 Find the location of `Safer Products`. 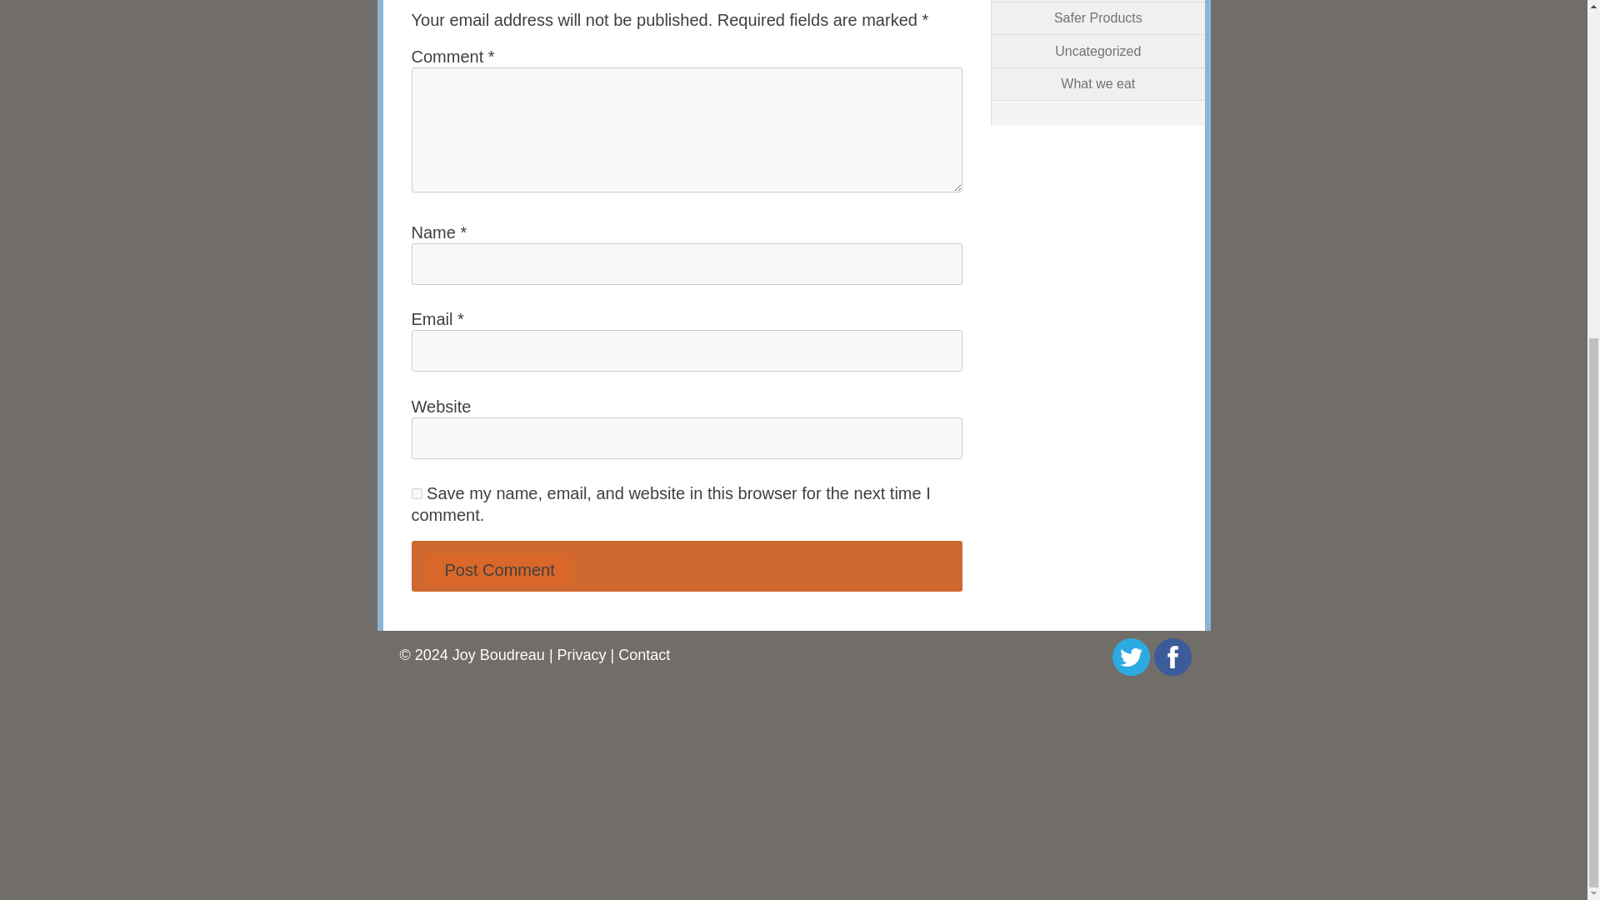

Safer Products is located at coordinates (1098, 17).